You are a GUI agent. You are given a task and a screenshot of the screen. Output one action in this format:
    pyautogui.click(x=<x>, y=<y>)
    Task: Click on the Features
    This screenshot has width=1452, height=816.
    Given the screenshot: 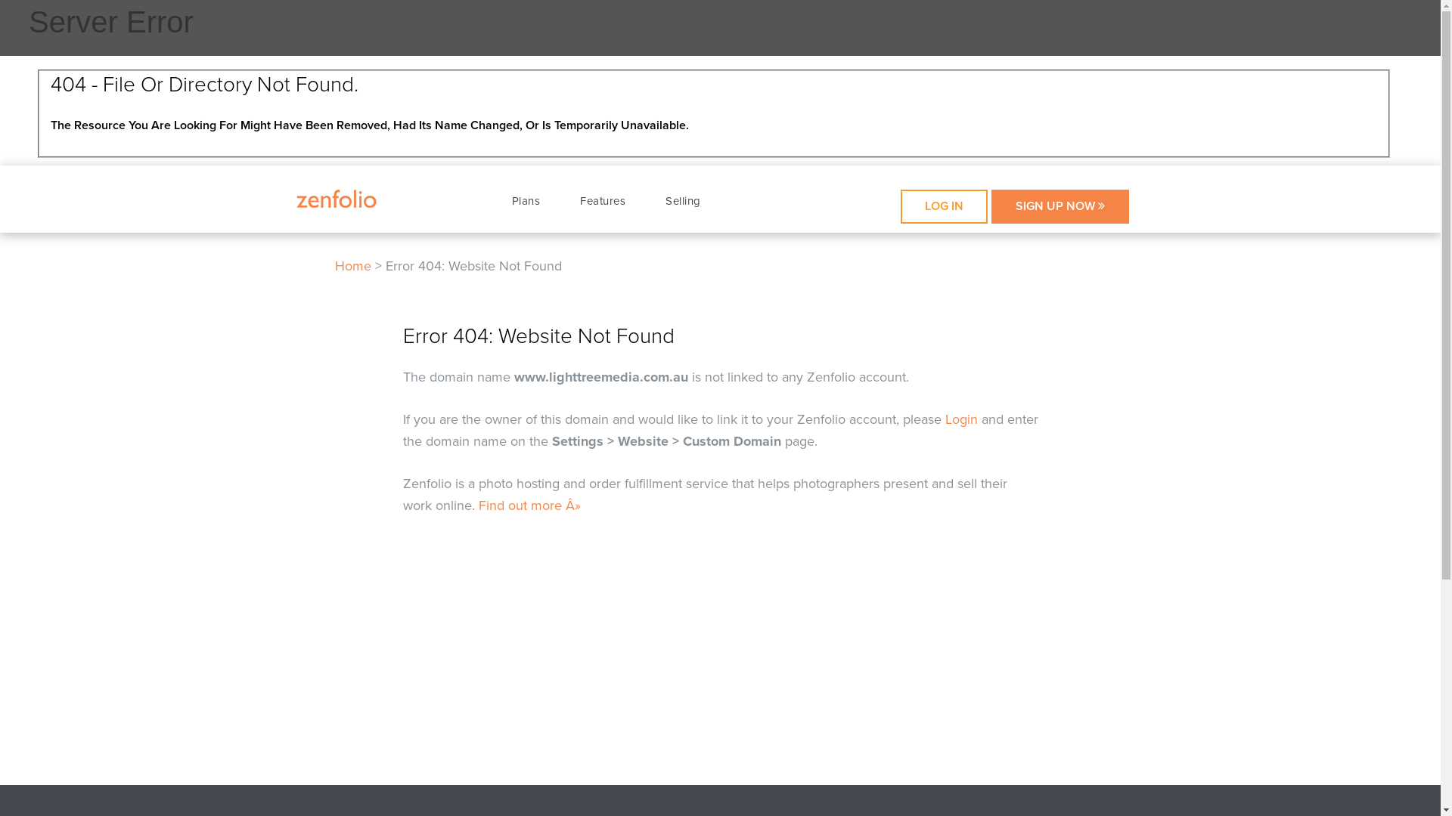 What is the action you would take?
    pyautogui.click(x=603, y=201)
    